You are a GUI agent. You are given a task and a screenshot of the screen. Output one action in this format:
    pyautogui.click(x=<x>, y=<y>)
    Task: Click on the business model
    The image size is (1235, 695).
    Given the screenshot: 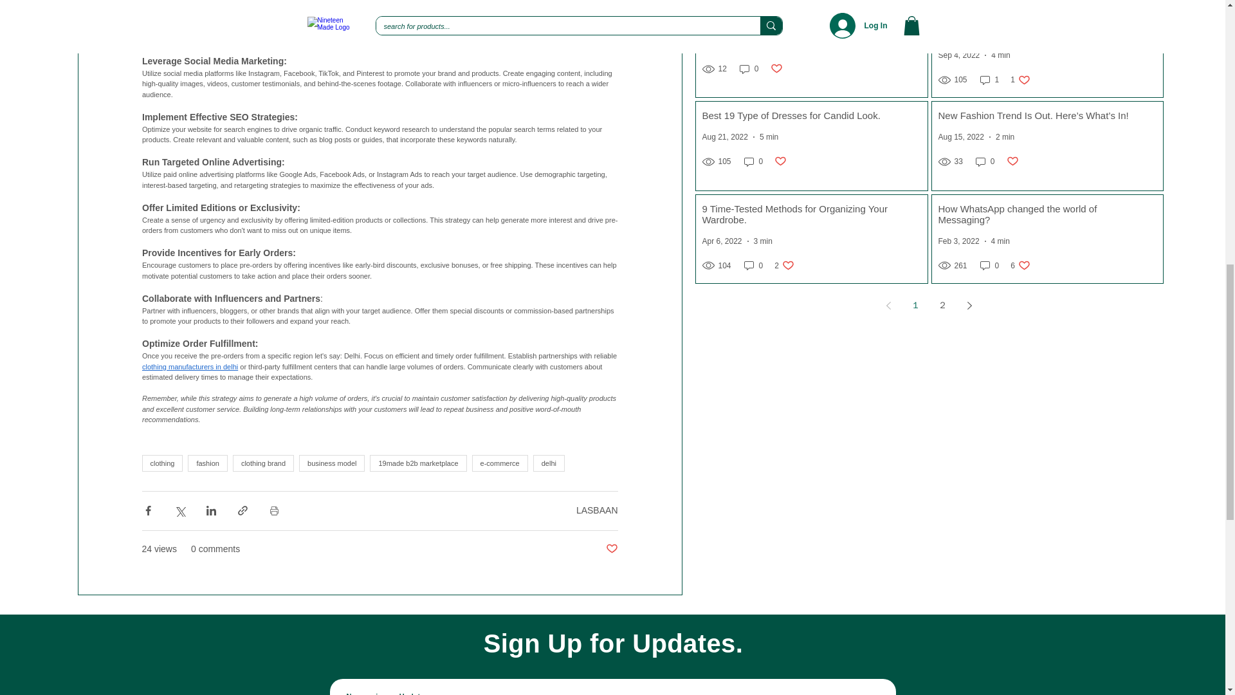 What is the action you would take?
    pyautogui.click(x=331, y=463)
    